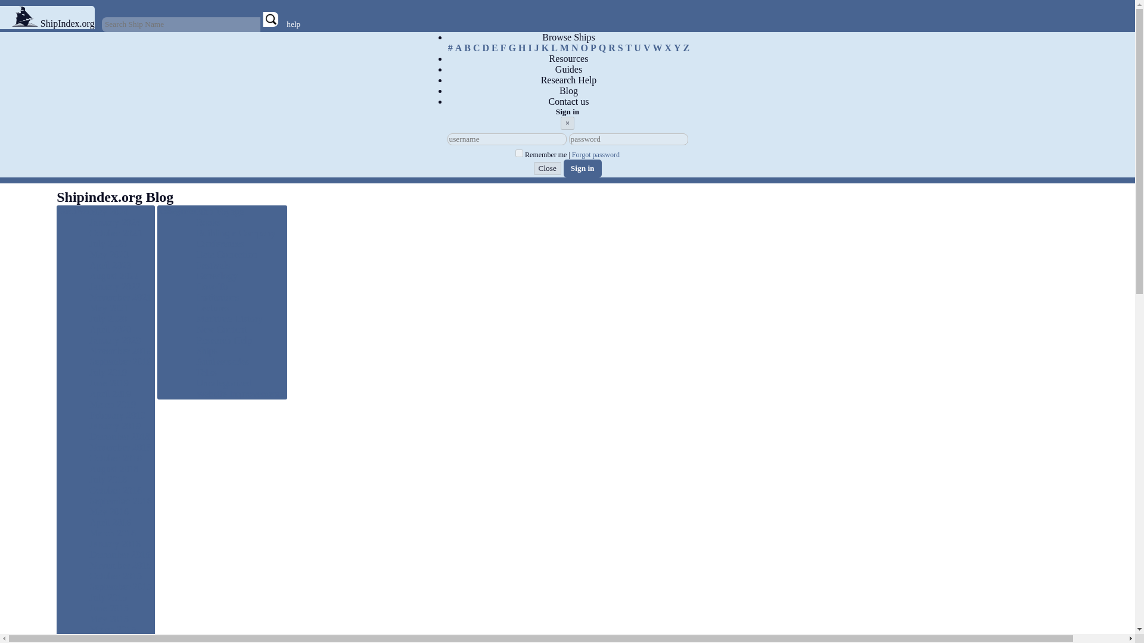  I want to click on Contact us, so click(568, 102).